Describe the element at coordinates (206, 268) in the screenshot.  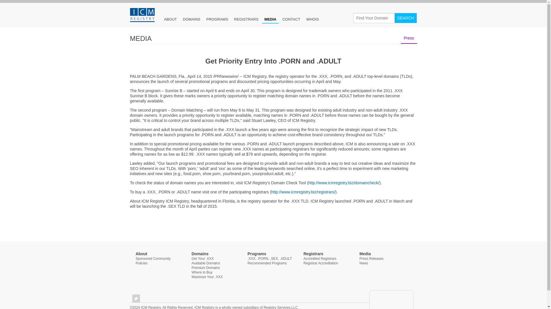
I see `Premium Domains` at that location.